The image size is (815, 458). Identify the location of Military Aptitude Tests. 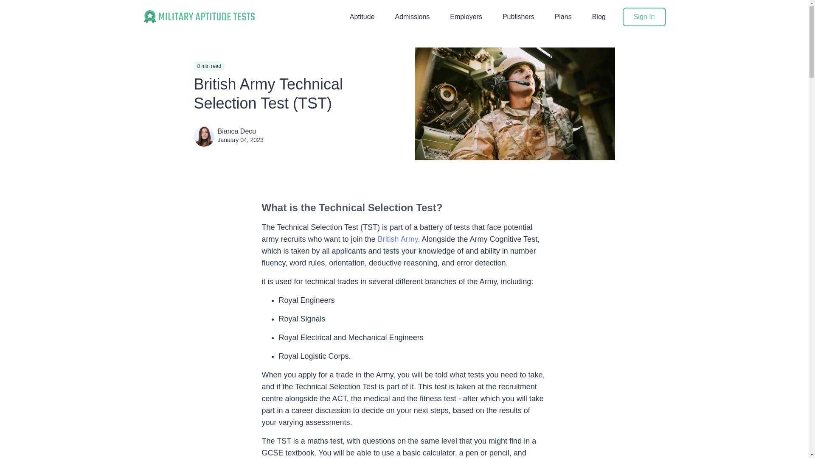
(199, 17).